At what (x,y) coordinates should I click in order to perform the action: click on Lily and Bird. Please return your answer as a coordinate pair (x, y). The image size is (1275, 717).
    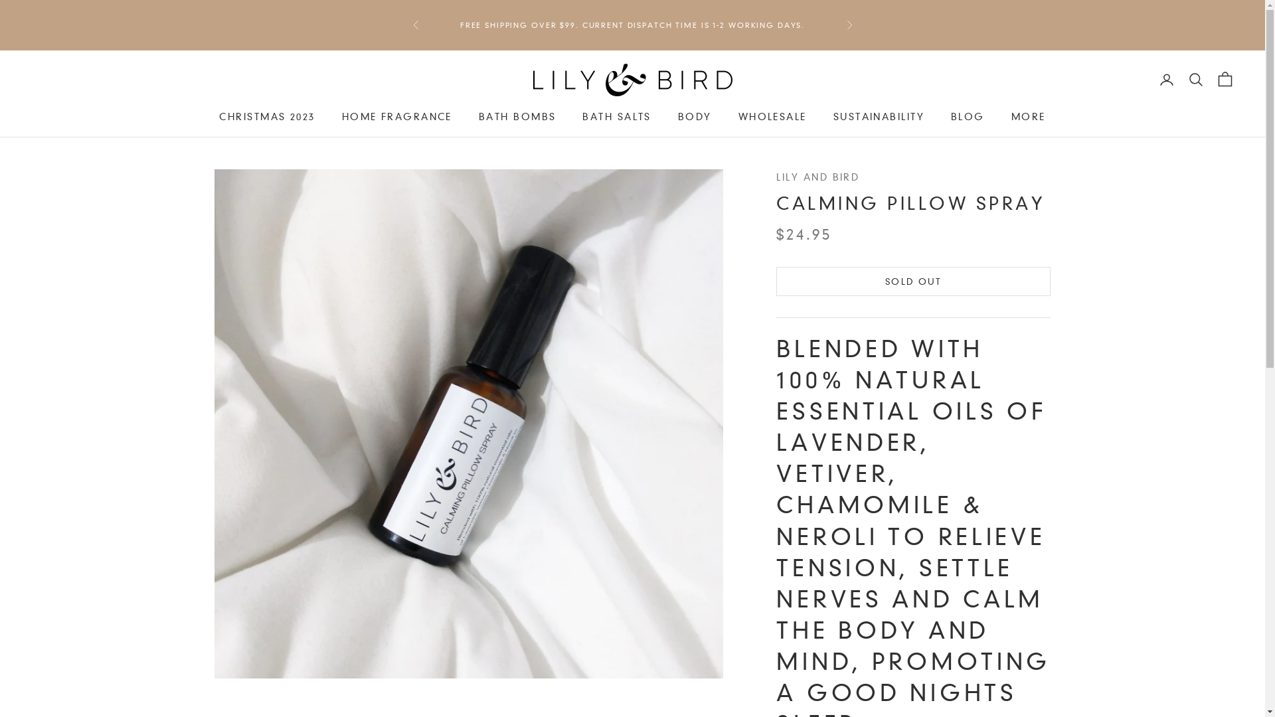
    Looking at the image, I should click on (632, 80).